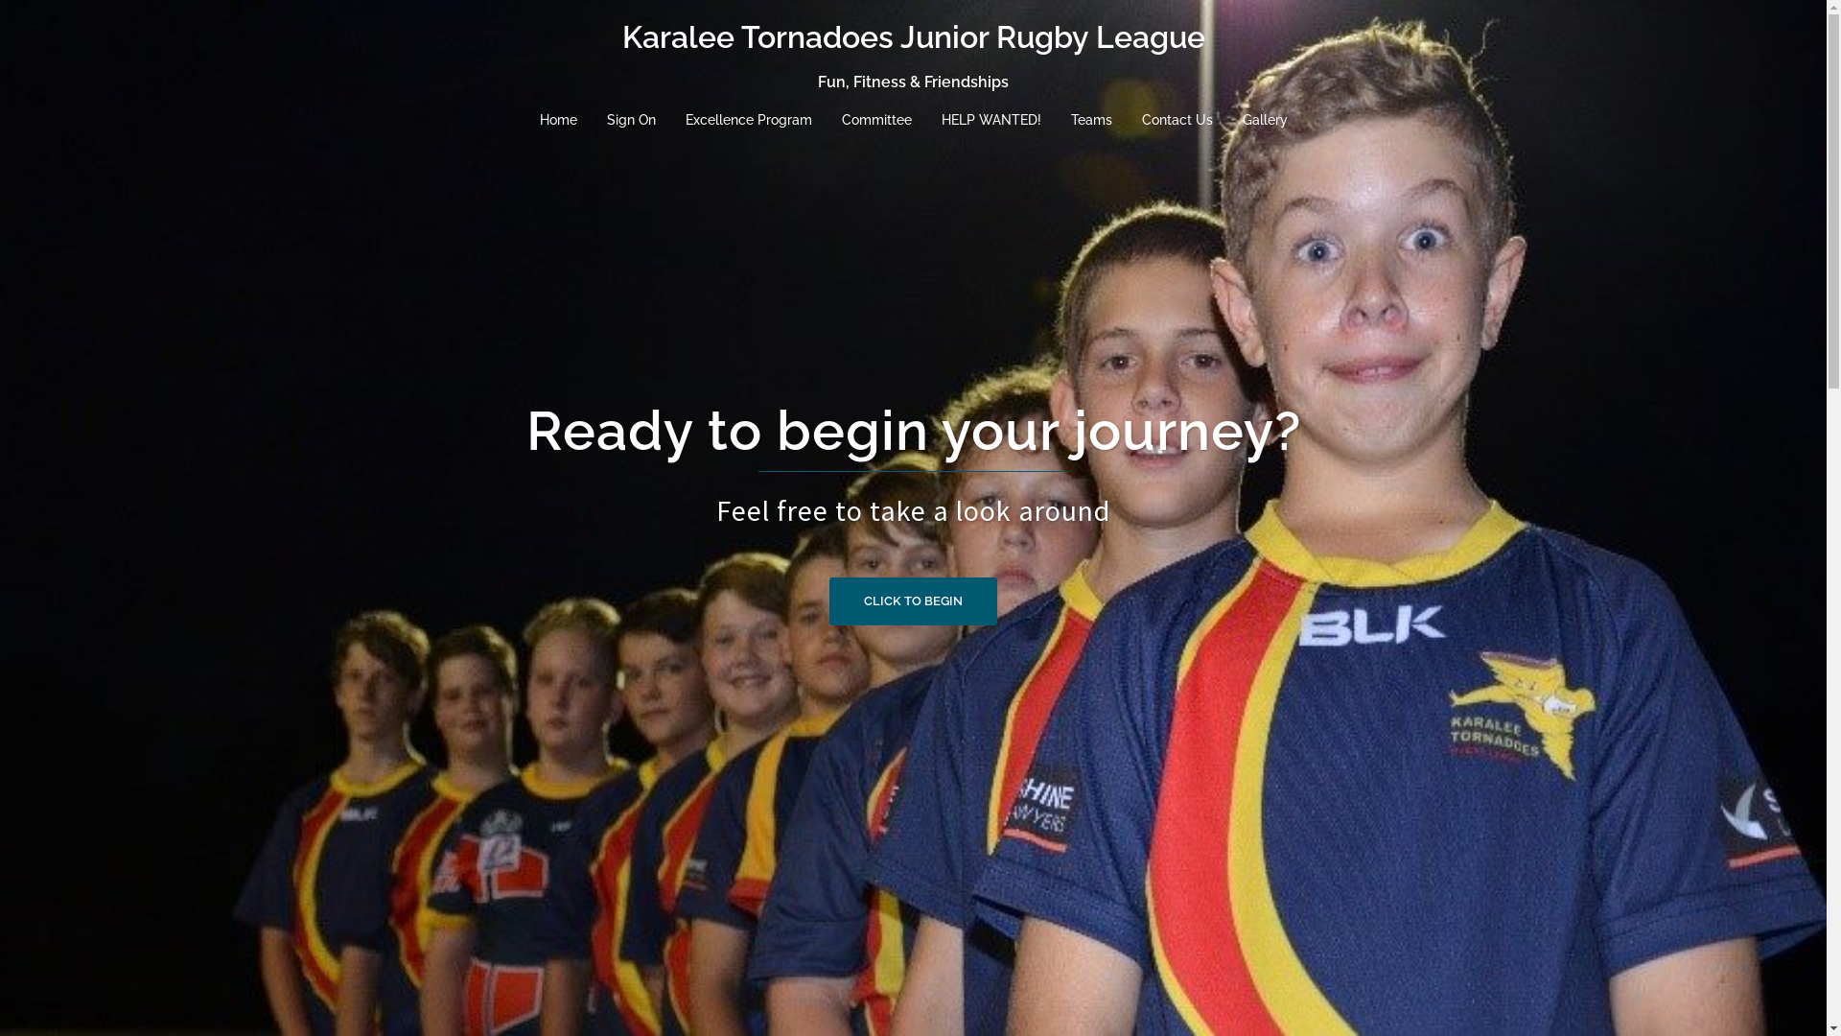 The image size is (1841, 1036). What do you see at coordinates (1091, 121) in the screenshot?
I see `Teams` at bounding box center [1091, 121].